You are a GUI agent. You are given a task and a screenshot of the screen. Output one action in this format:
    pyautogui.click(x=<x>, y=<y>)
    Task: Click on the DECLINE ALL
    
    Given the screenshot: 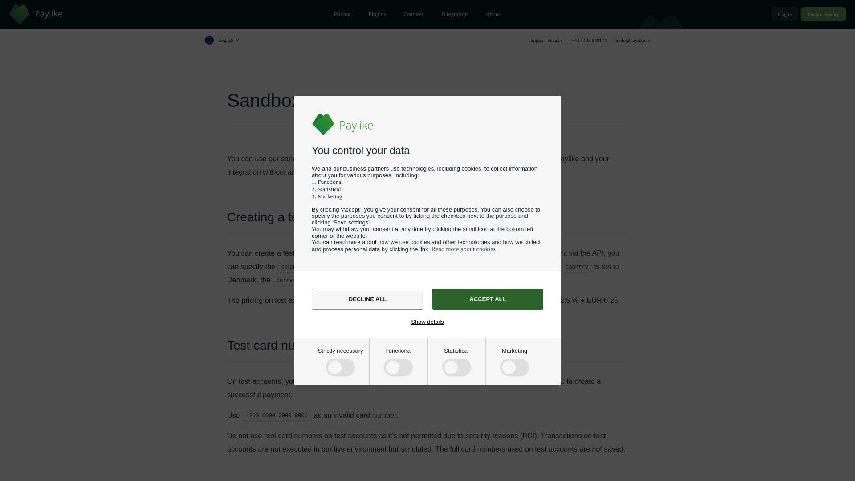 What is the action you would take?
    pyautogui.click(x=367, y=299)
    